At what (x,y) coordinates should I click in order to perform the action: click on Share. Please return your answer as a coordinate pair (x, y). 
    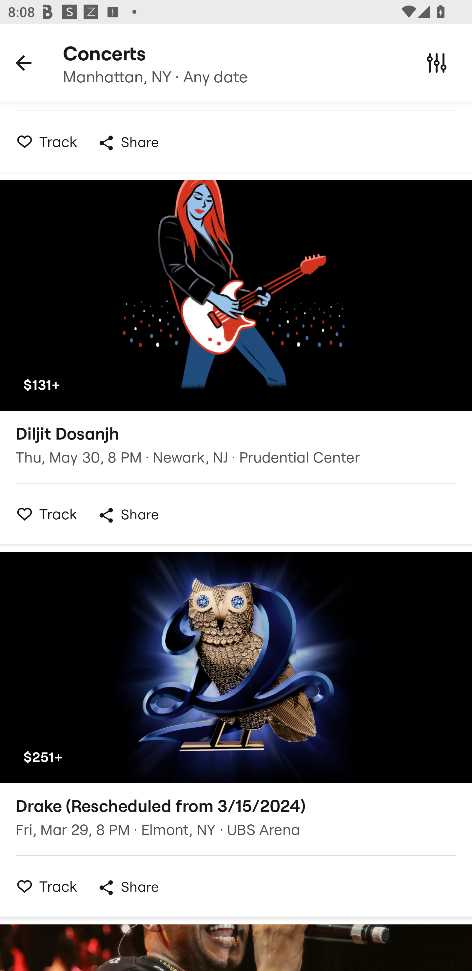
    Looking at the image, I should click on (128, 515).